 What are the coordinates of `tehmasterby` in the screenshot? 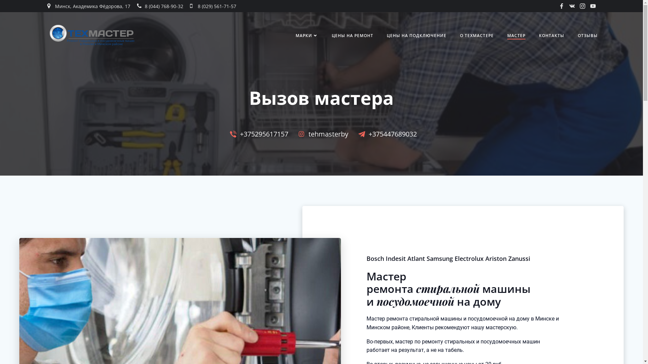 It's located at (322, 134).